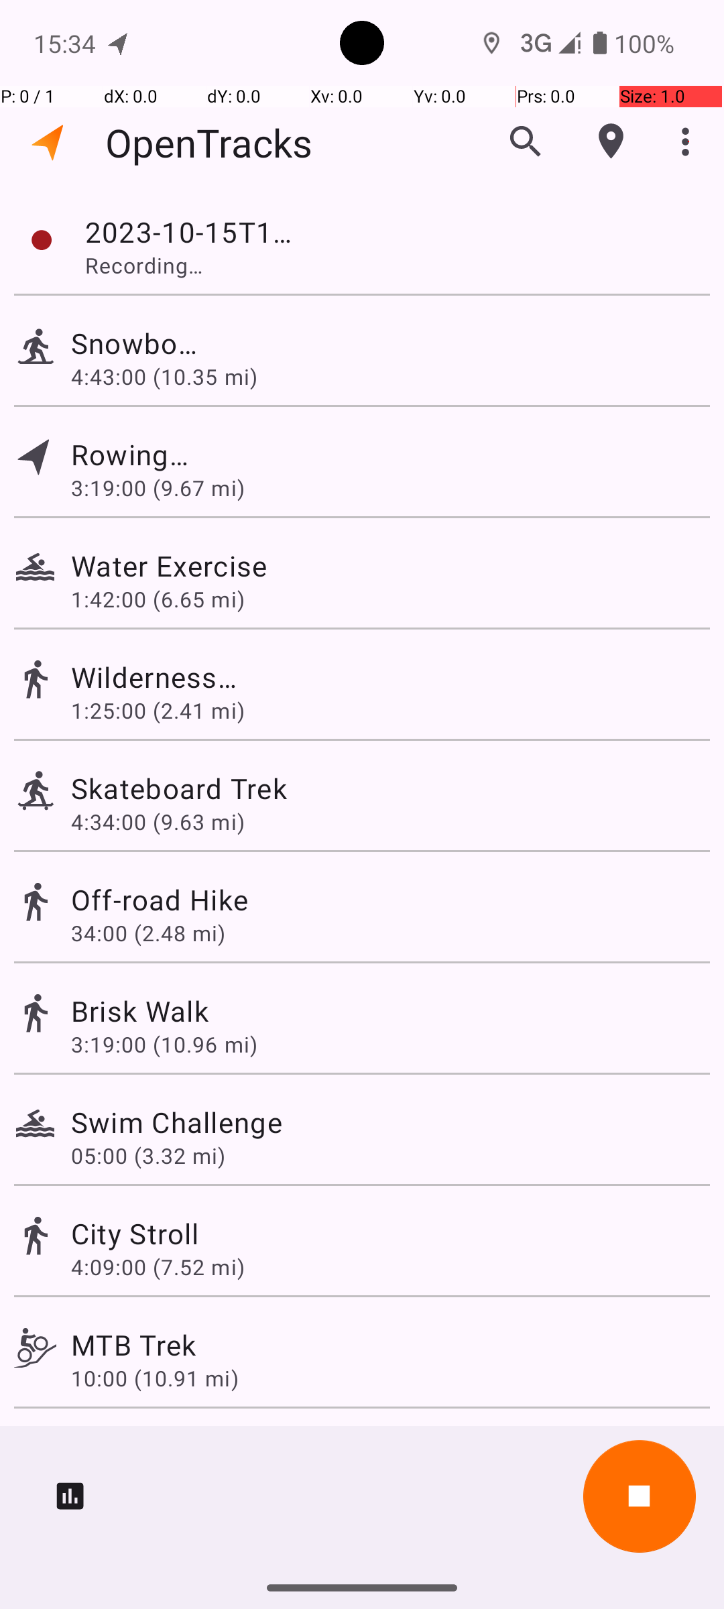 The height and width of the screenshot is (1609, 724). What do you see at coordinates (135, 343) in the screenshot?
I see `Snowboard Trek` at bounding box center [135, 343].